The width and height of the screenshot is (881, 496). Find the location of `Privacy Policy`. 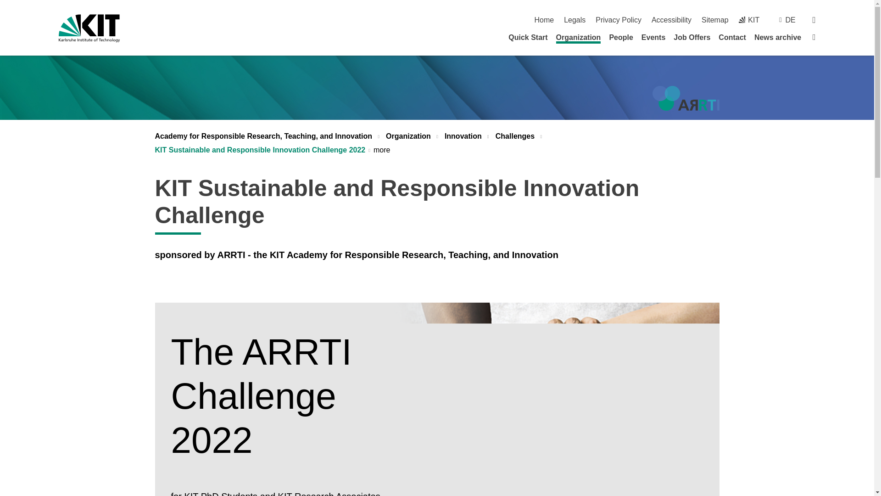

Privacy Policy is located at coordinates (618, 19).